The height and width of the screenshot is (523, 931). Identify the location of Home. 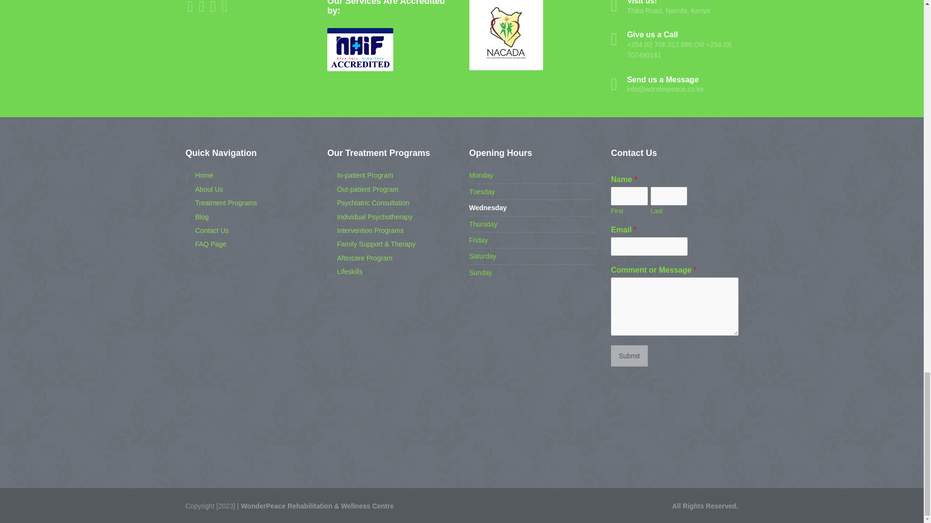
(199, 175).